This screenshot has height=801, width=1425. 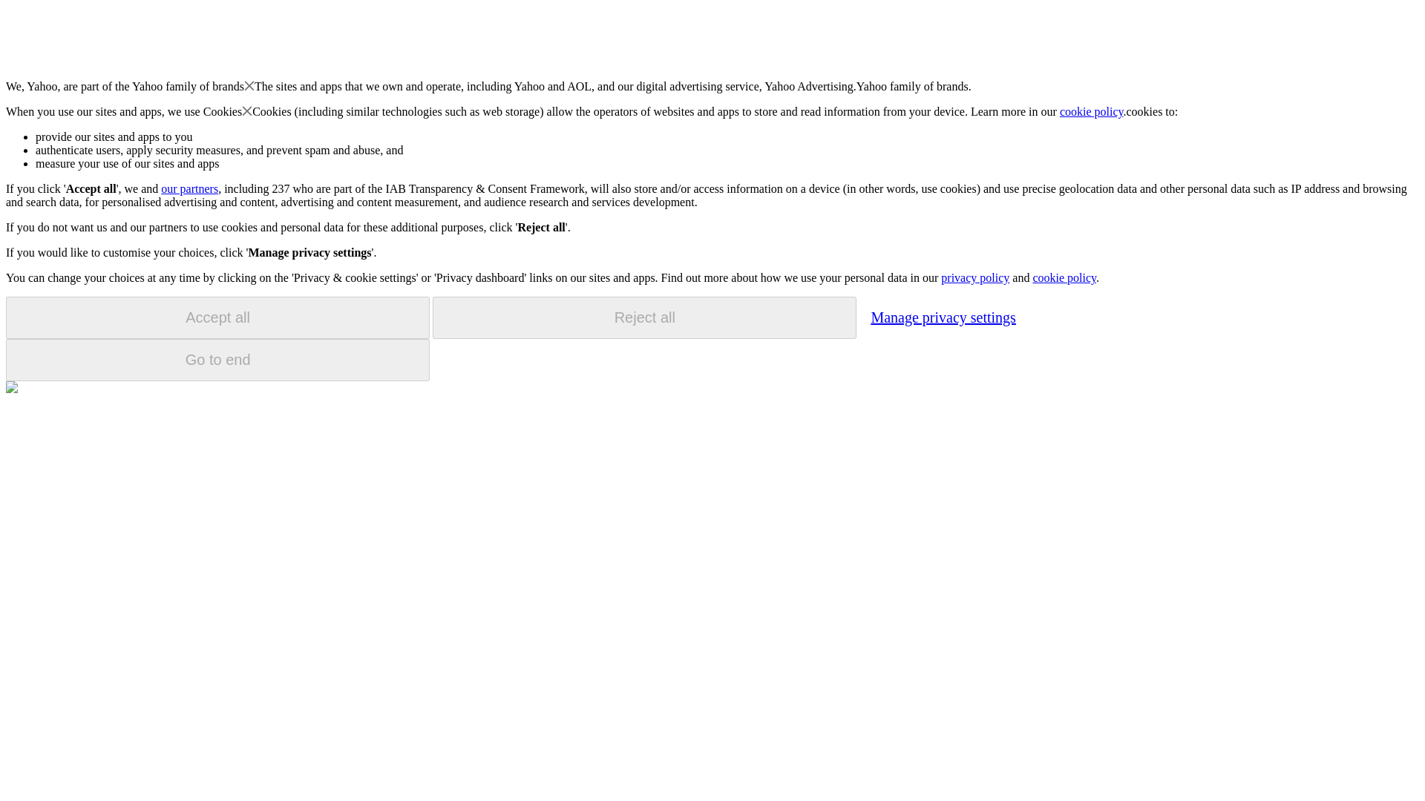 I want to click on our partners, so click(x=189, y=188).